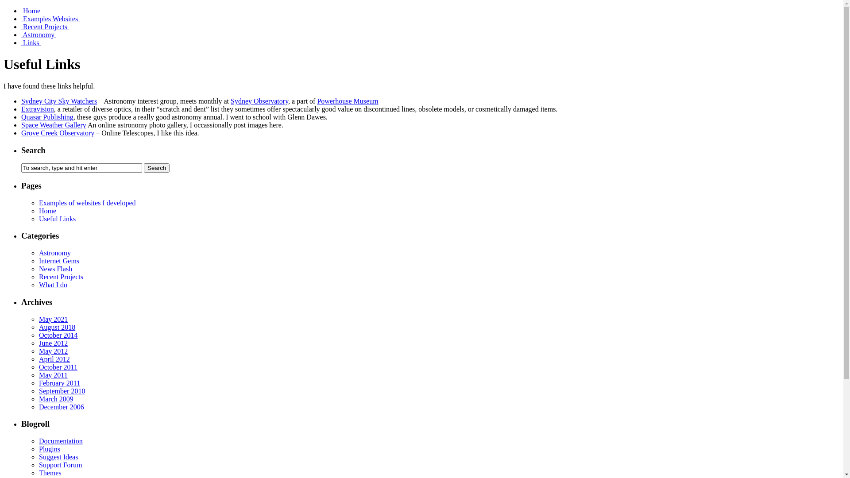 The width and height of the screenshot is (850, 478). Describe the element at coordinates (39, 35) in the screenshot. I see ` Astronomy ` at that location.